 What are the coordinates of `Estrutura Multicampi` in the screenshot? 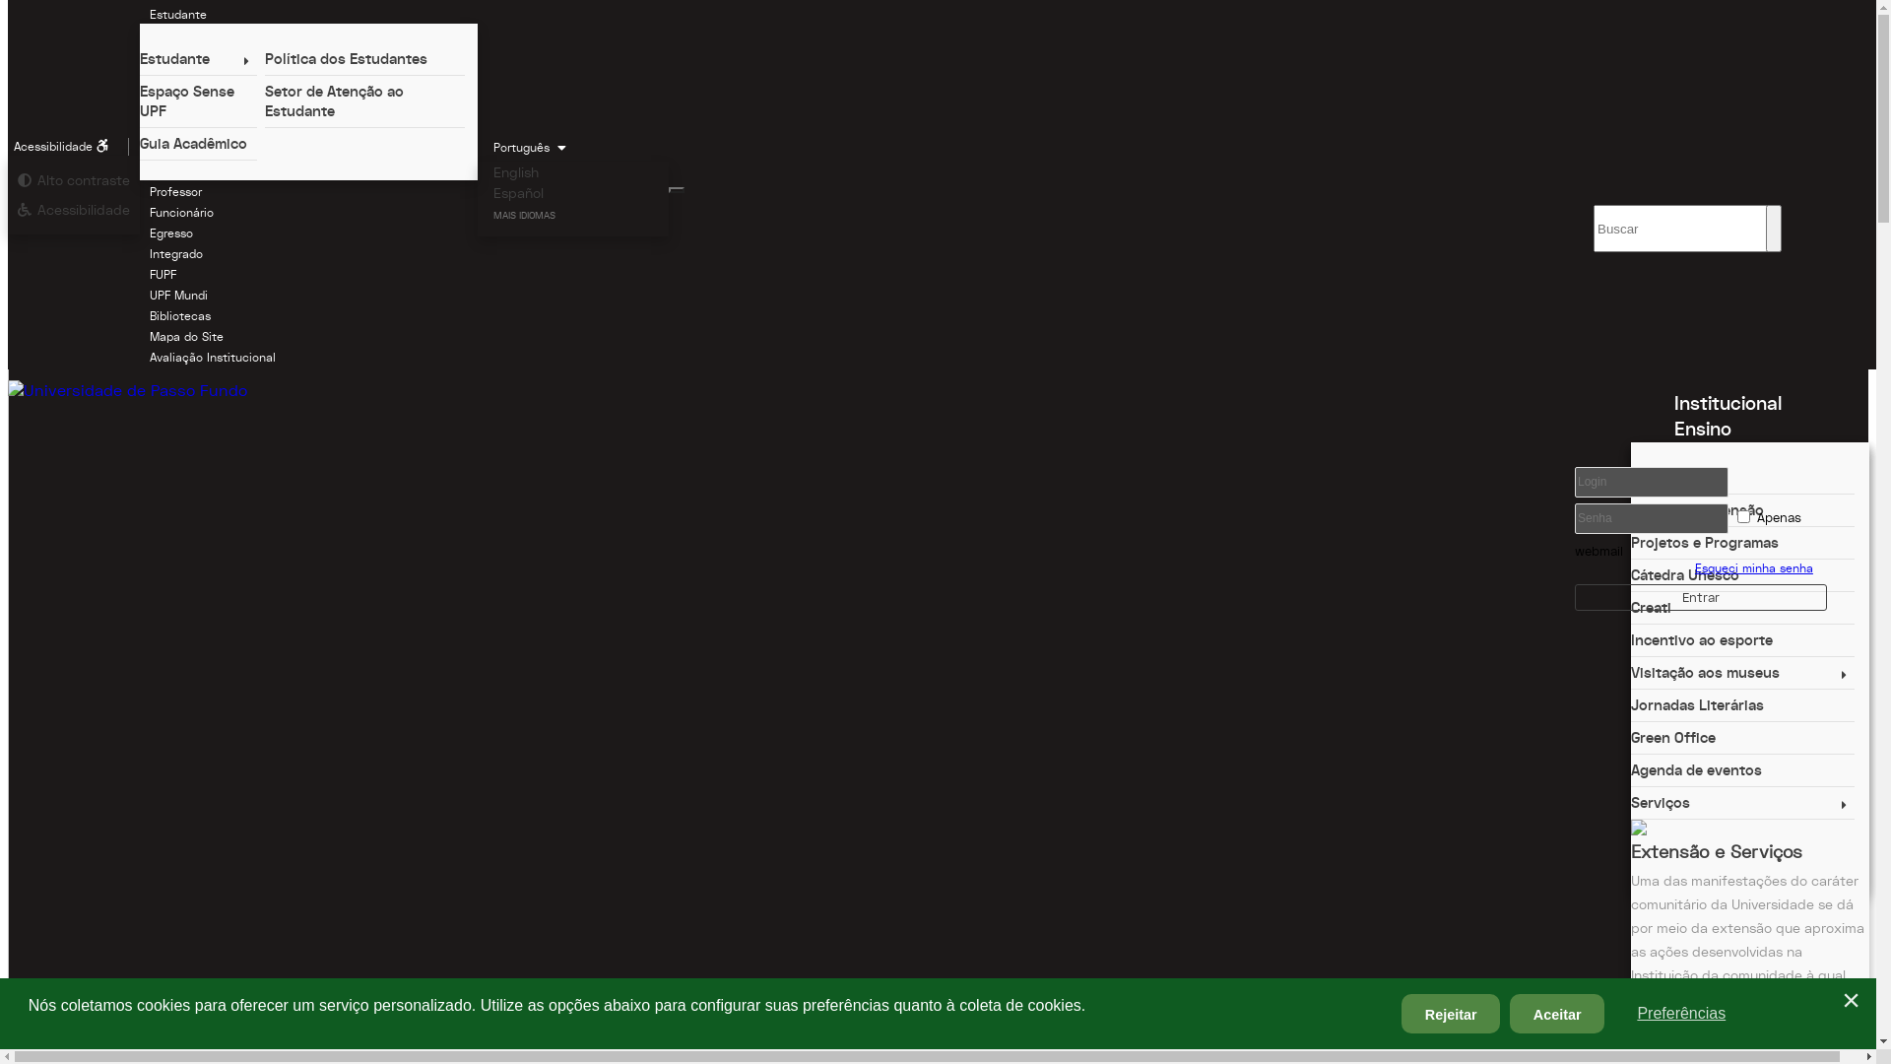 It's located at (1743, 855).